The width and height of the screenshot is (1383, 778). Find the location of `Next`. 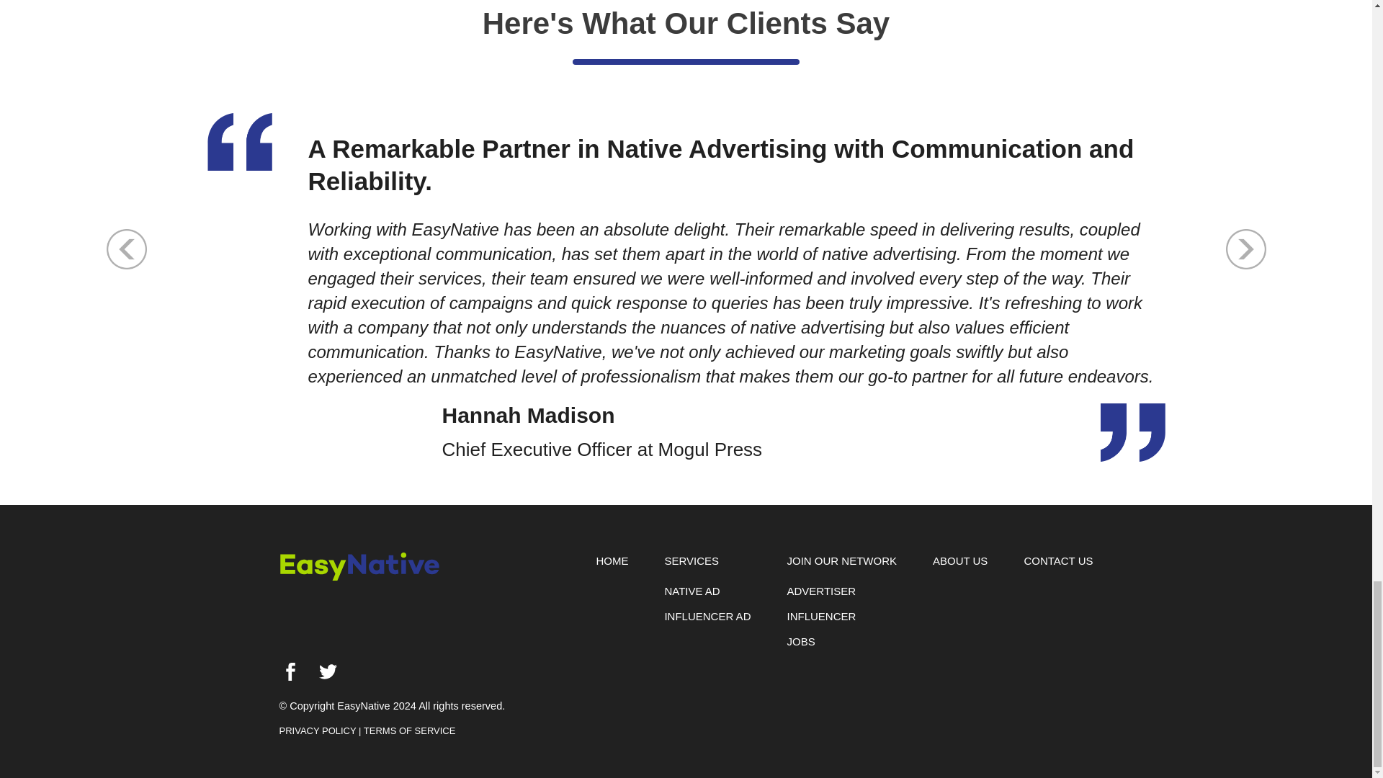

Next is located at coordinates (1246, 248).